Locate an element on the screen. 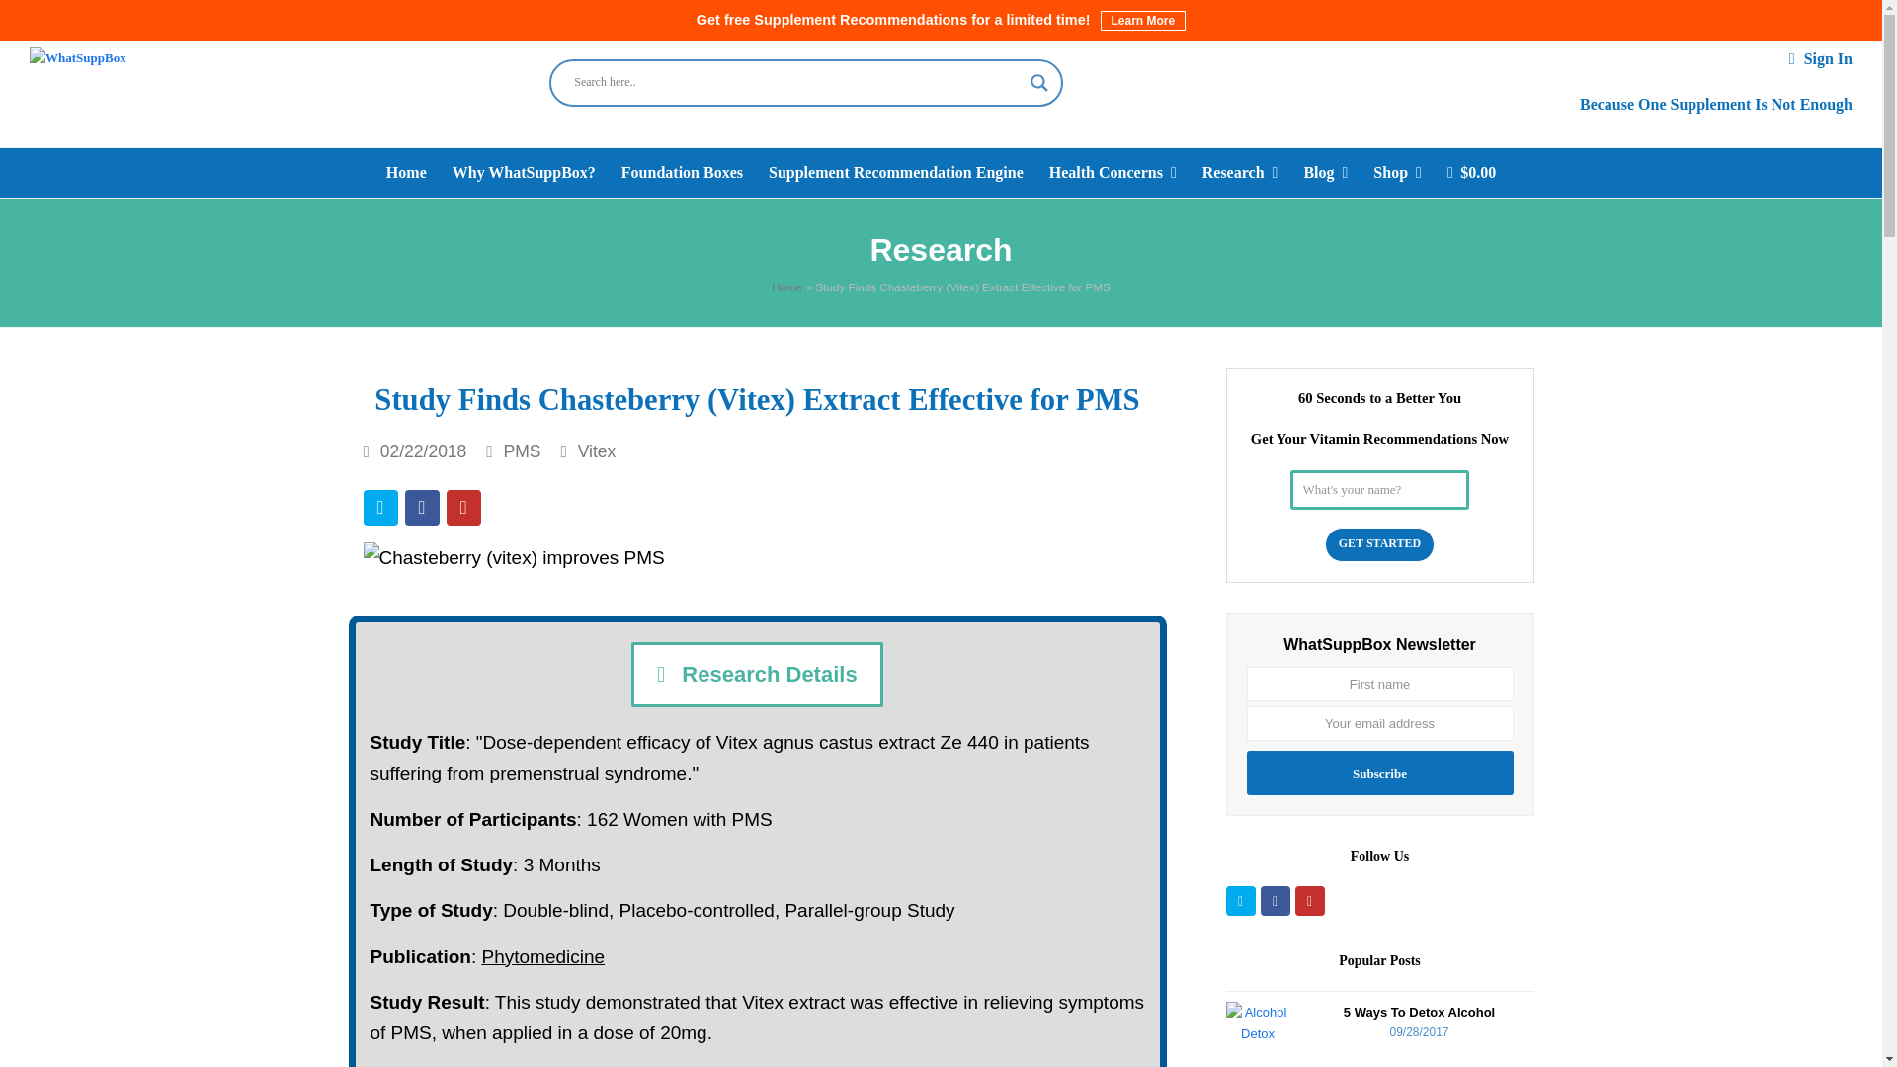 This screenshot has height=1067, width=1897. Sign In is located at coordinates (1828, 58).